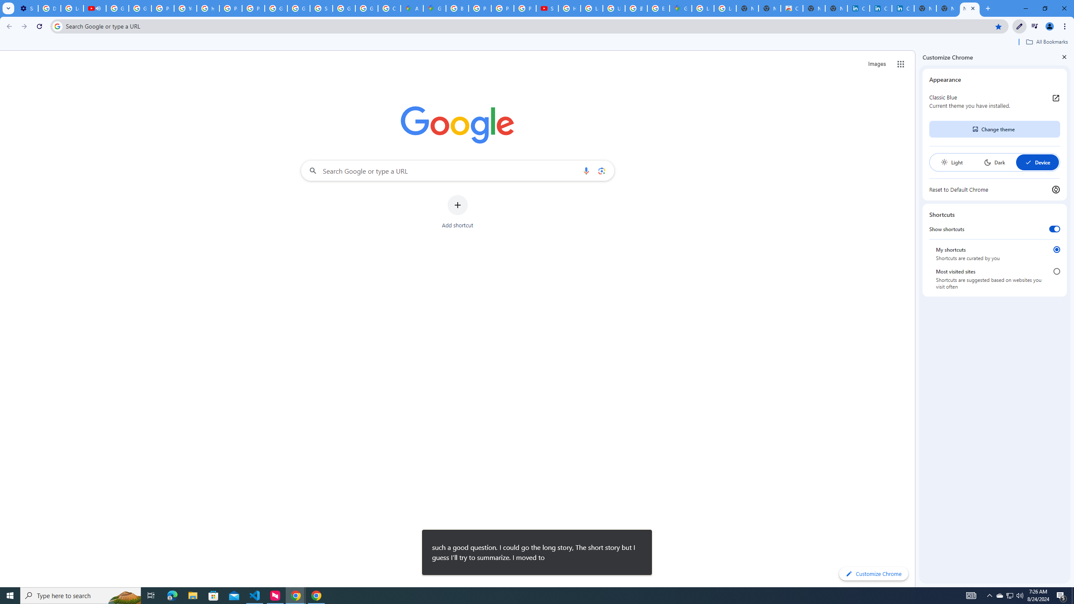 The image size is (1074, 604). What do you see at coordinates (1055, 229) in the screenshot?
I see `Show shortcuts` at bounding box center [1055, 229].